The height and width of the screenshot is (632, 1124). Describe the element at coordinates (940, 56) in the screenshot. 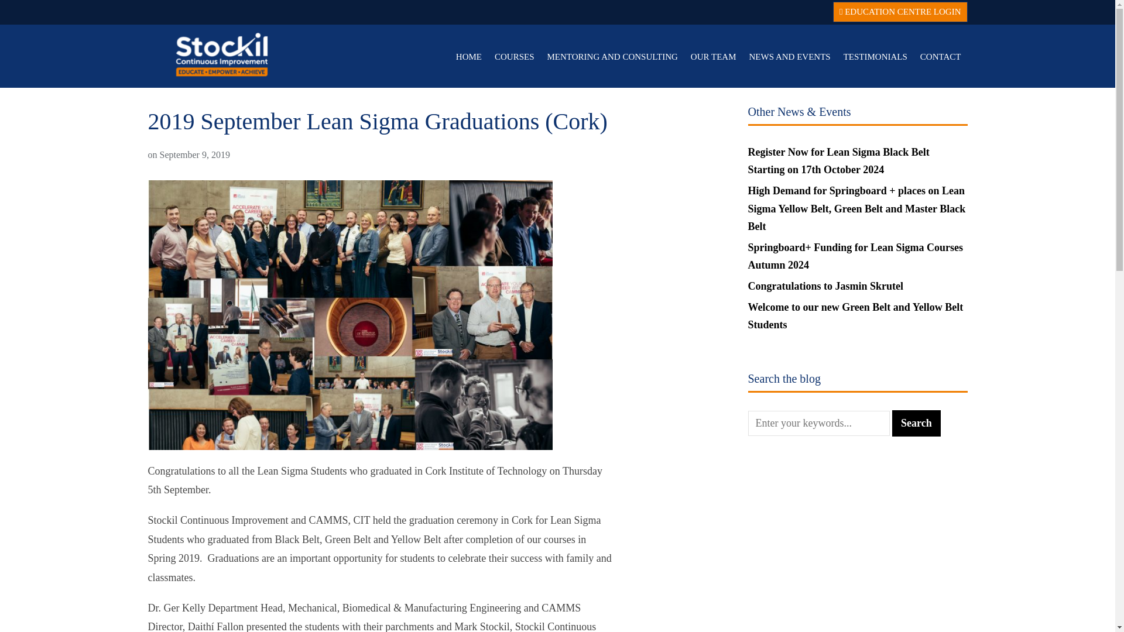

I see `CONTACT` at that location.